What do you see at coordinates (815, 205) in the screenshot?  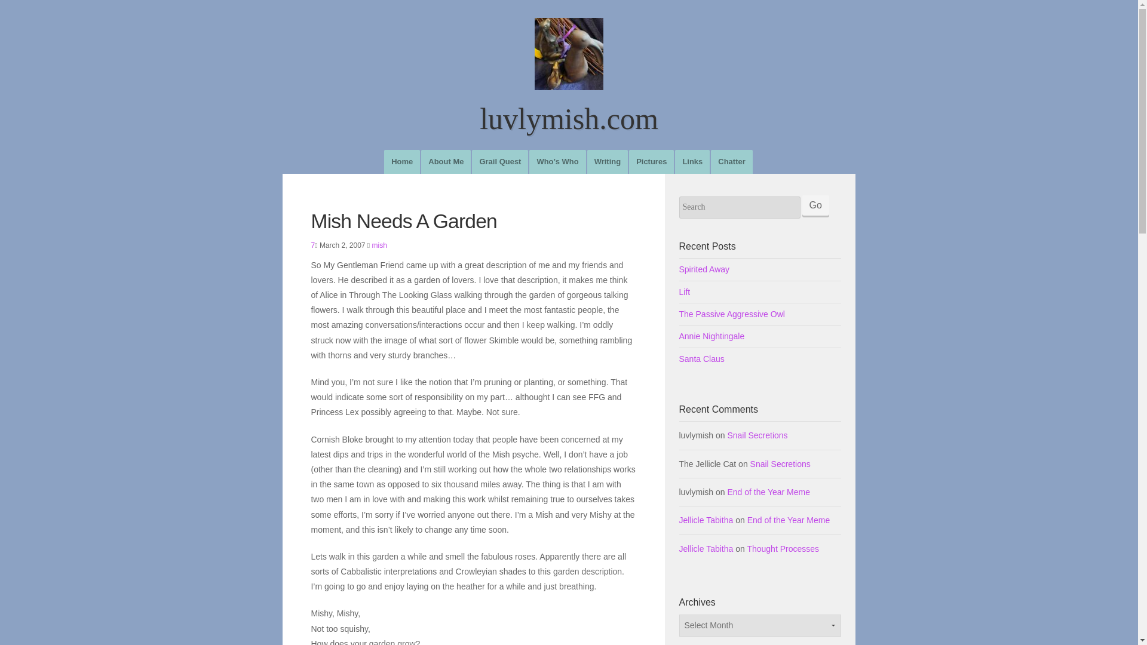 I see `Go` at bounding box center [815, 205].